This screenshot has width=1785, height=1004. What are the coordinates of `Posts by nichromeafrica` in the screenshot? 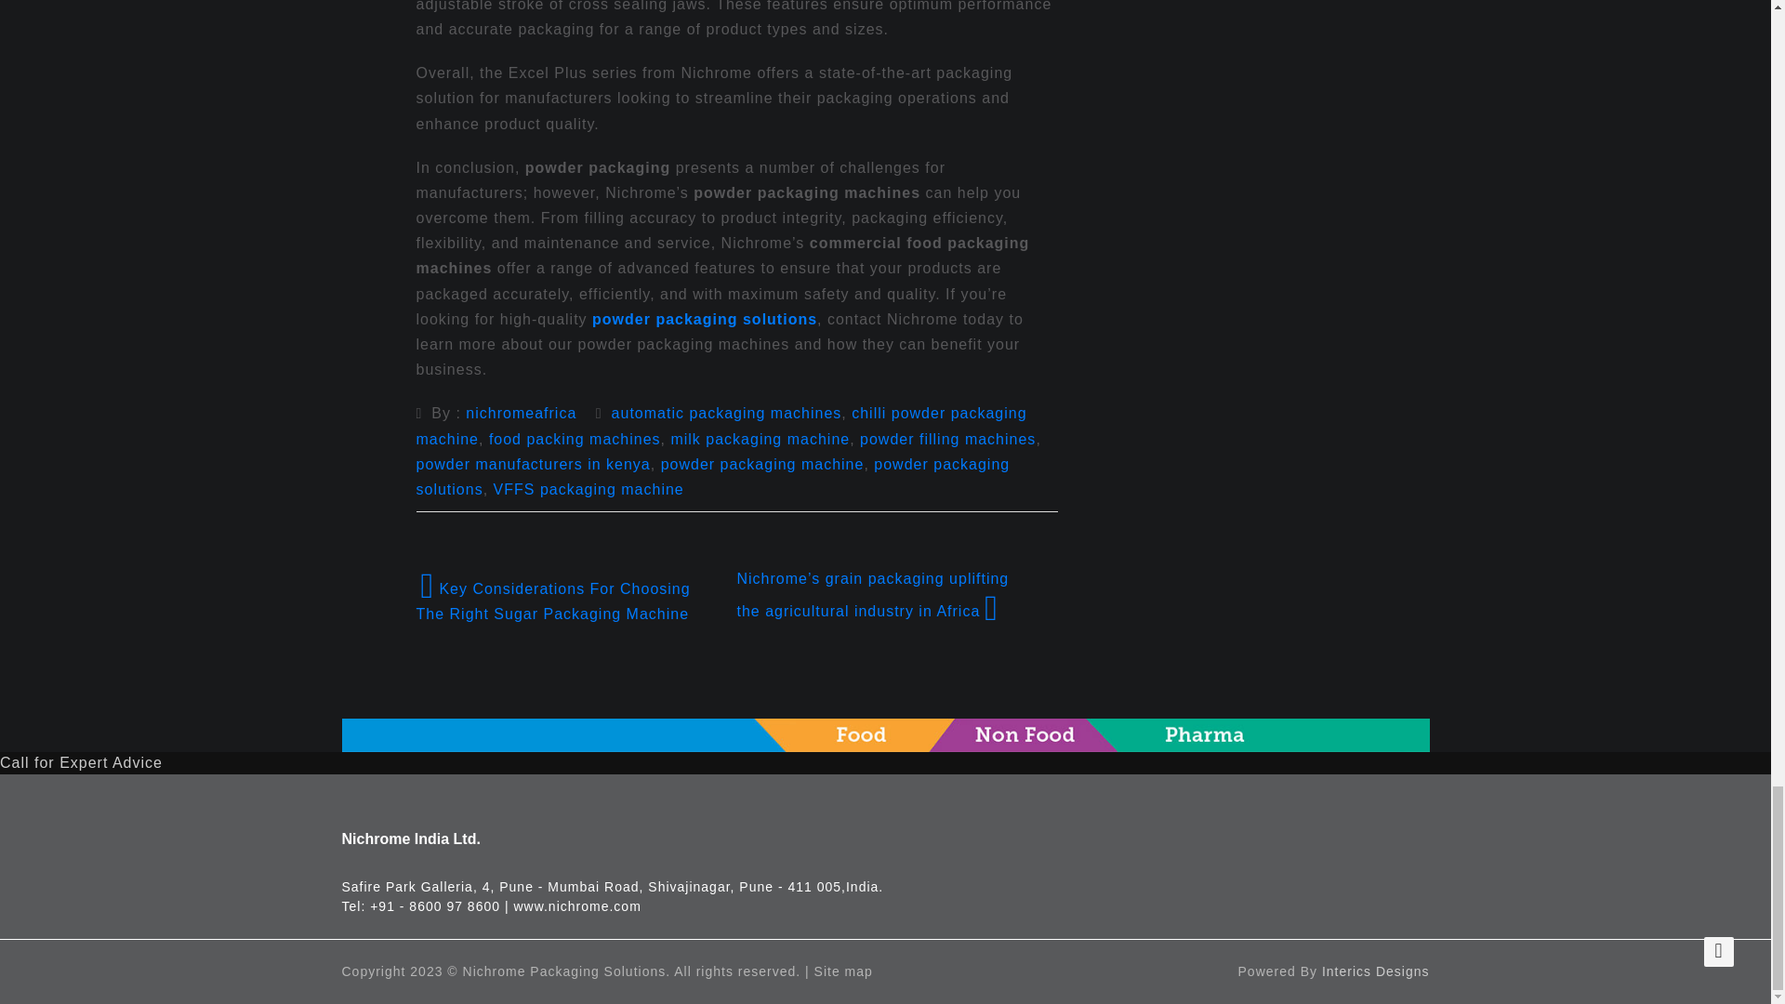 It's located at (521, 413).